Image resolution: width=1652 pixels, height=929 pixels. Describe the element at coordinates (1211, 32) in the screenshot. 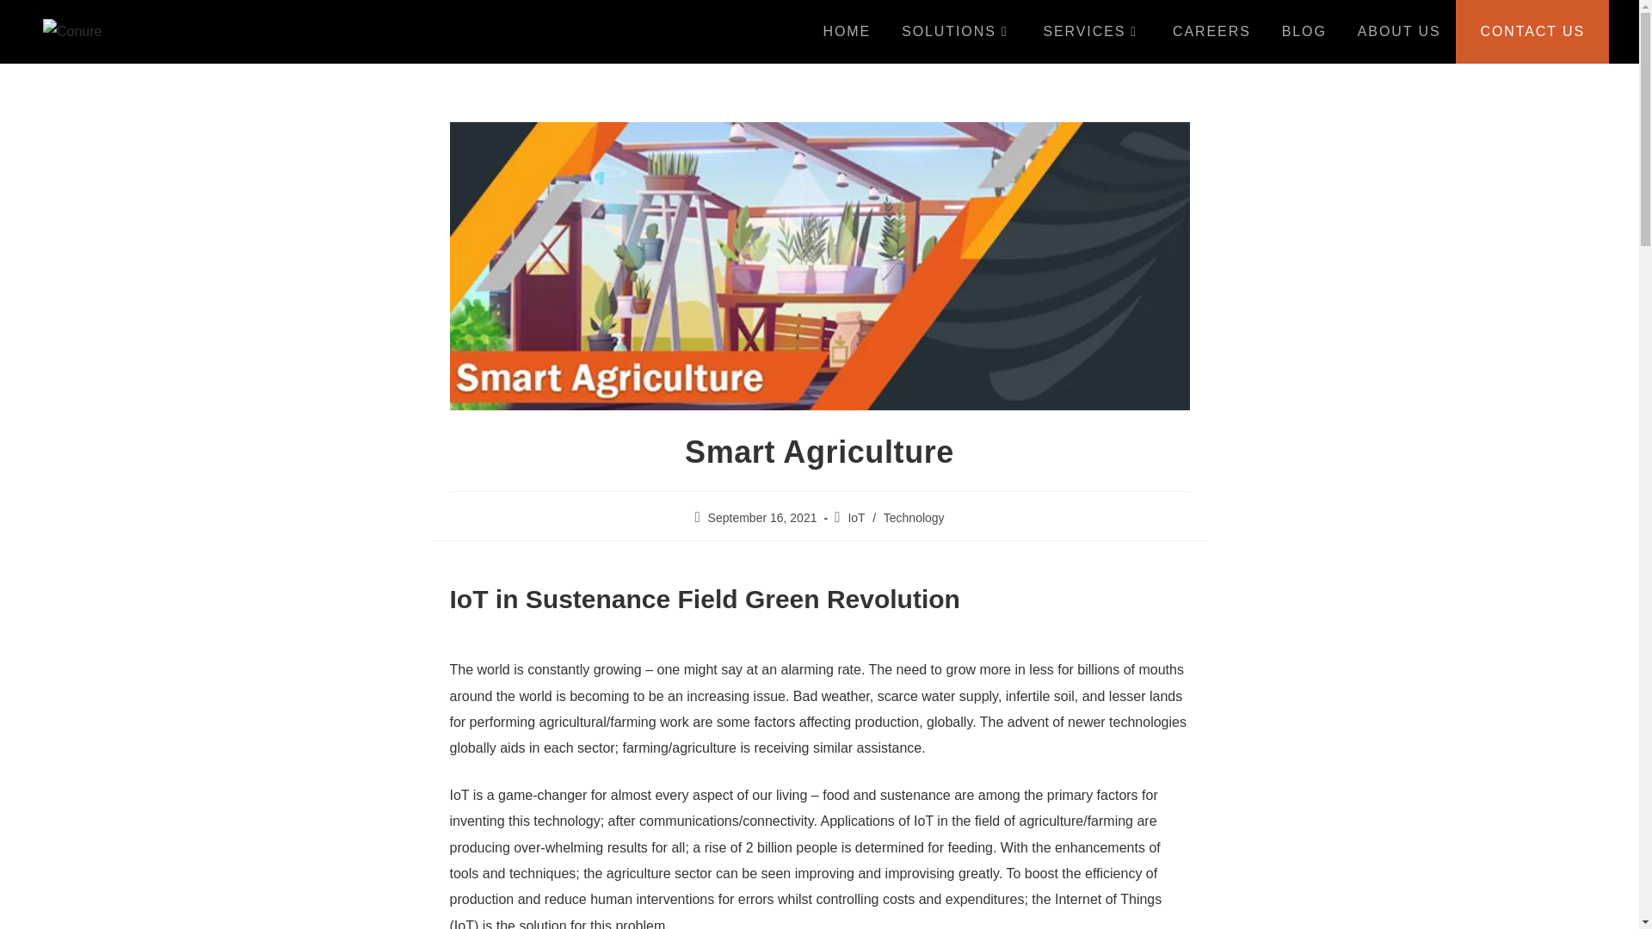

I see `CAREERS` at that location.